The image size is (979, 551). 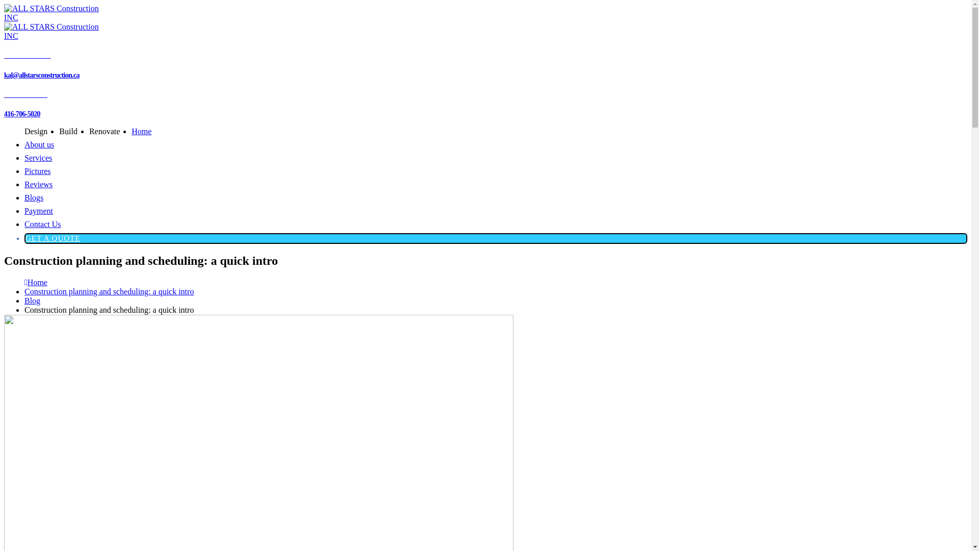 What do you see at coordinates (38, 158) in the screenshot?
I see `Services` at bounding box center [38, 158].